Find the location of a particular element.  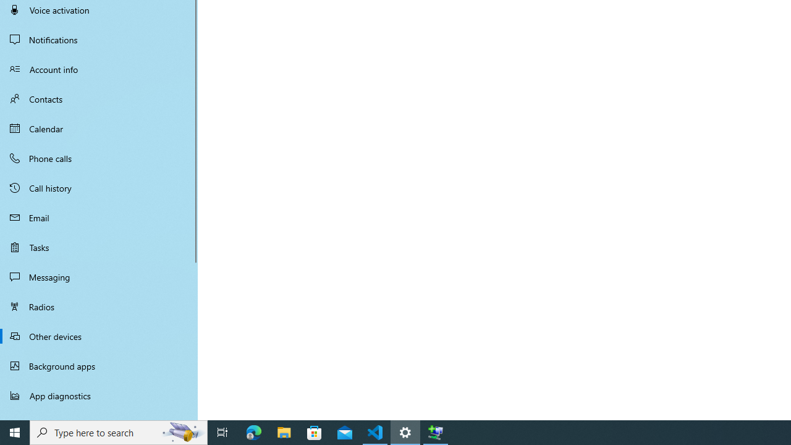

Call history is located at coordinates (99, 188).